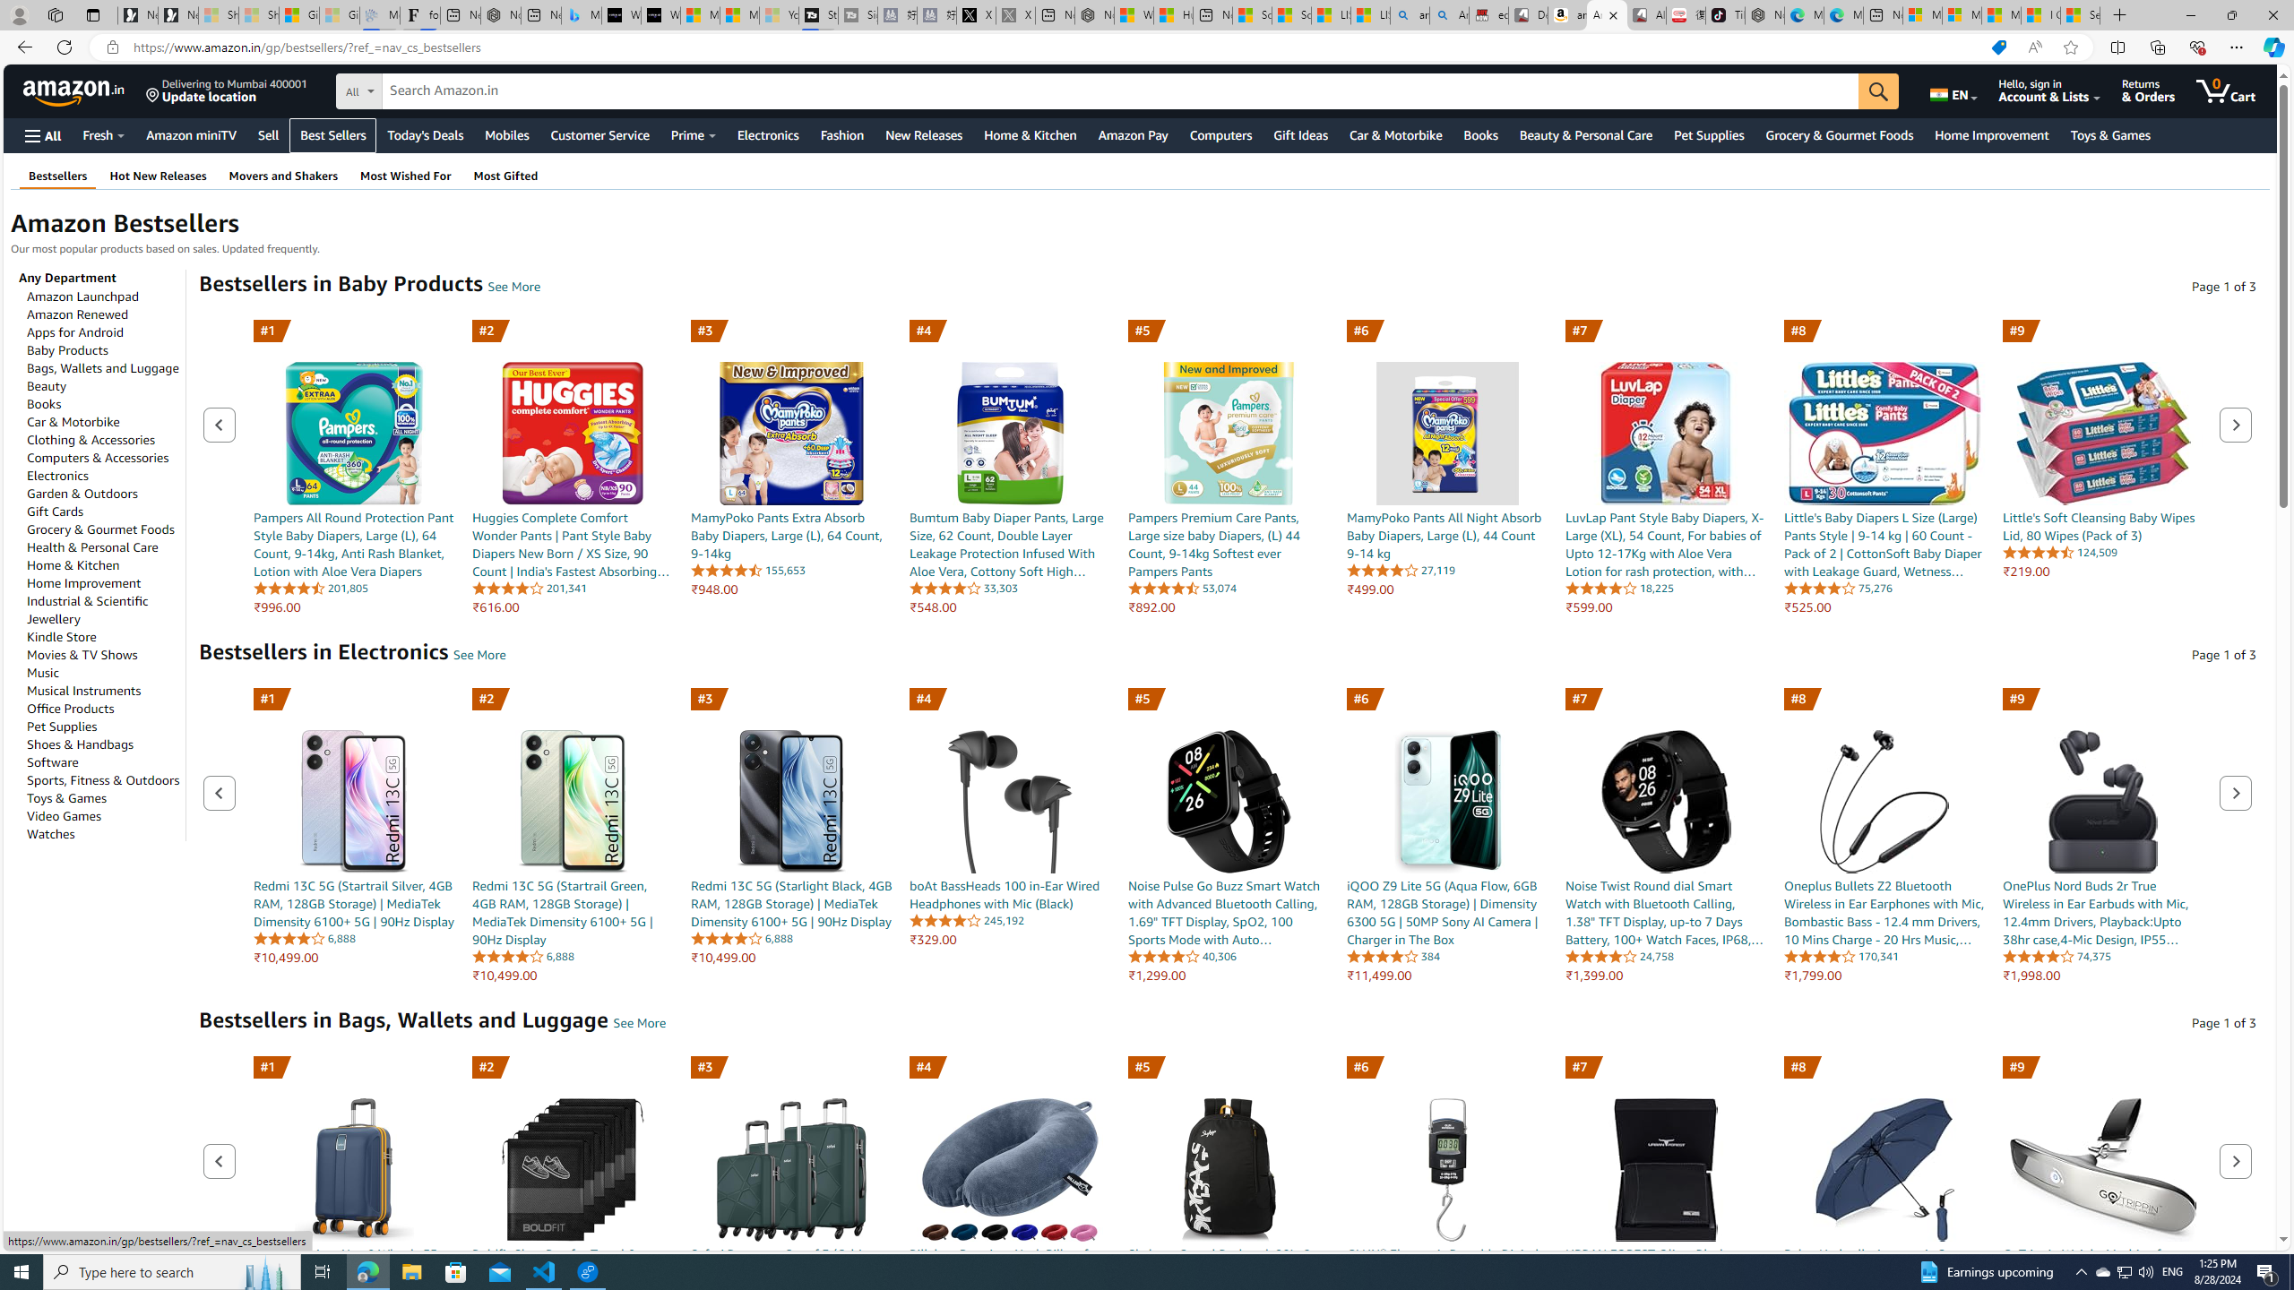  What do you see at coordinates (67, 349) in the screenshot?
I see `Baby Products` at bounding box center [67, 349].